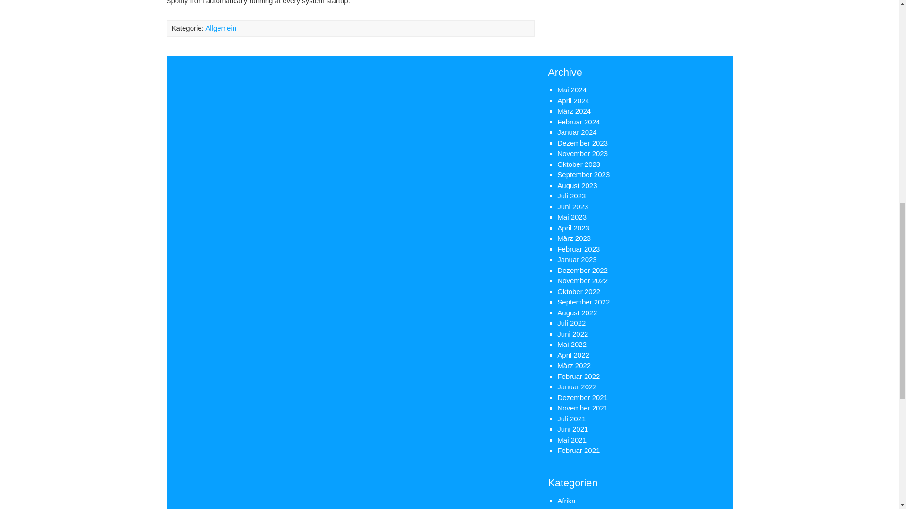 The height and width of the screenshot is (509, 906). Describe the element at coordinates (577, 259) in the screenshot. I see `Januar 2023` at that location.